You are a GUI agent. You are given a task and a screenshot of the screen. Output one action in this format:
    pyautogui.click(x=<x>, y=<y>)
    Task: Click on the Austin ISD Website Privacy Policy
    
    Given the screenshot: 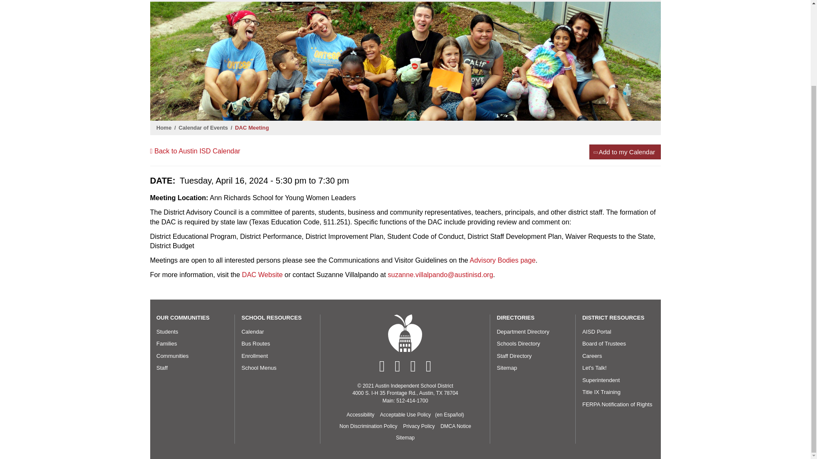 What is the action you would take?
    pyautogui.click(x=419, y=427)
    